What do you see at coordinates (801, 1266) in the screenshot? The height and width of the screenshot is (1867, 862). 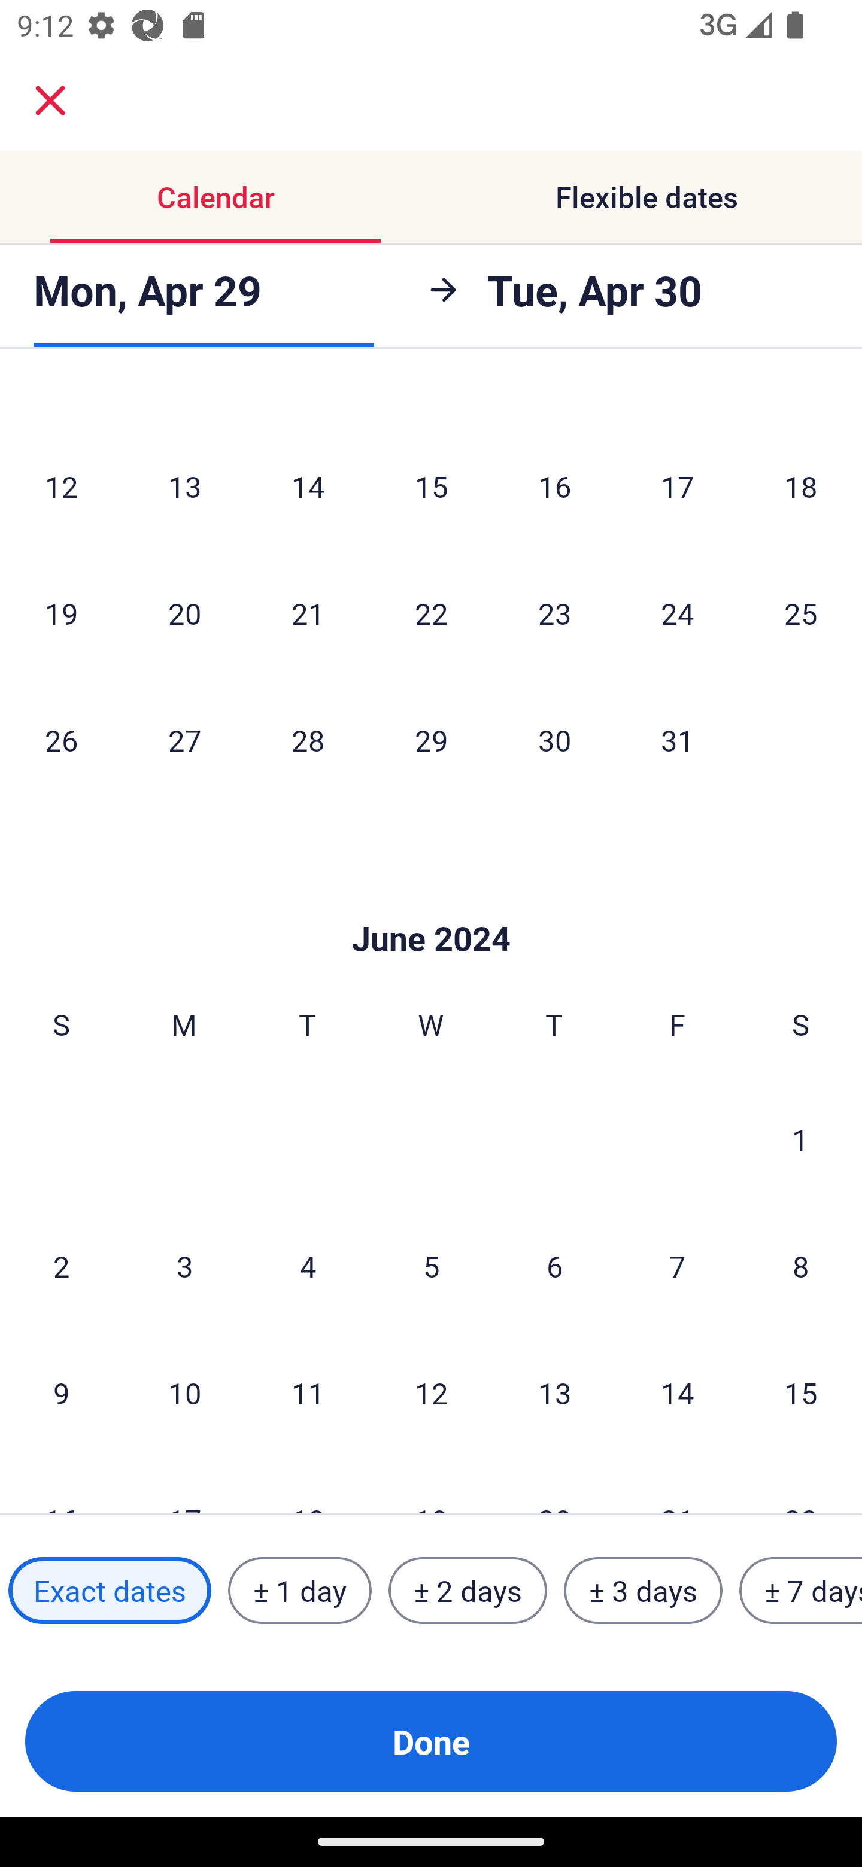 I see `8 Saturday, June 8, 2024` at bounding box center [801, 1266].